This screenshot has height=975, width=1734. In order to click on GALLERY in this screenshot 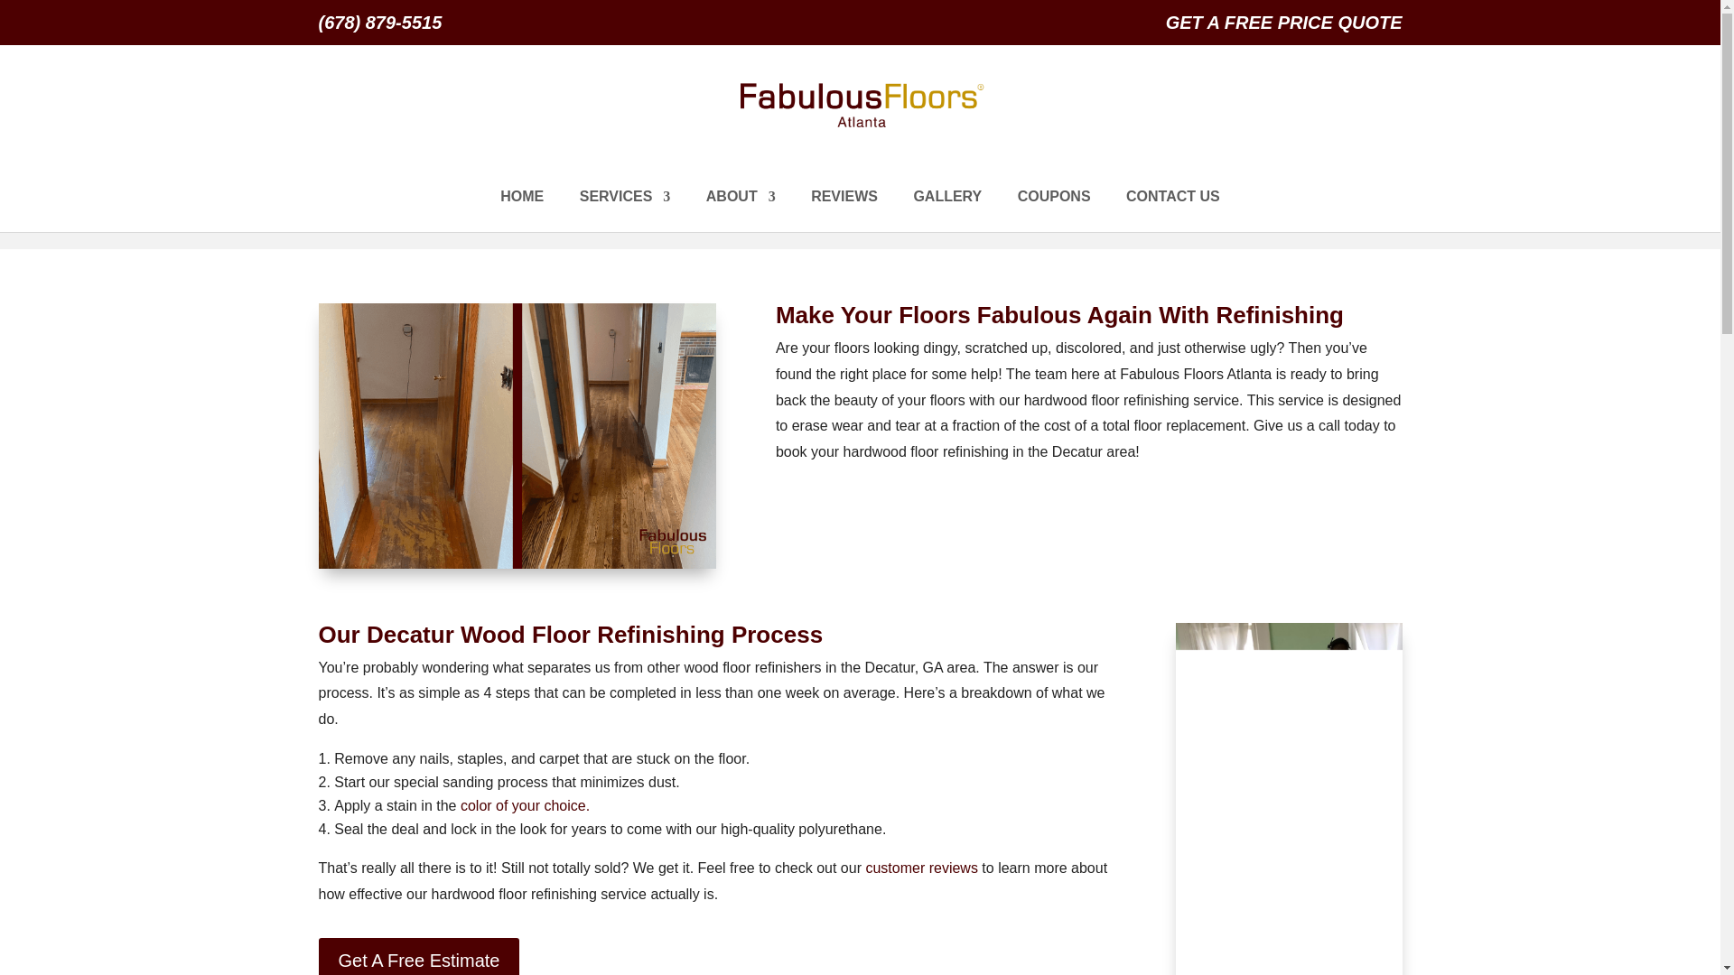, I will do `click(946, 211)`.